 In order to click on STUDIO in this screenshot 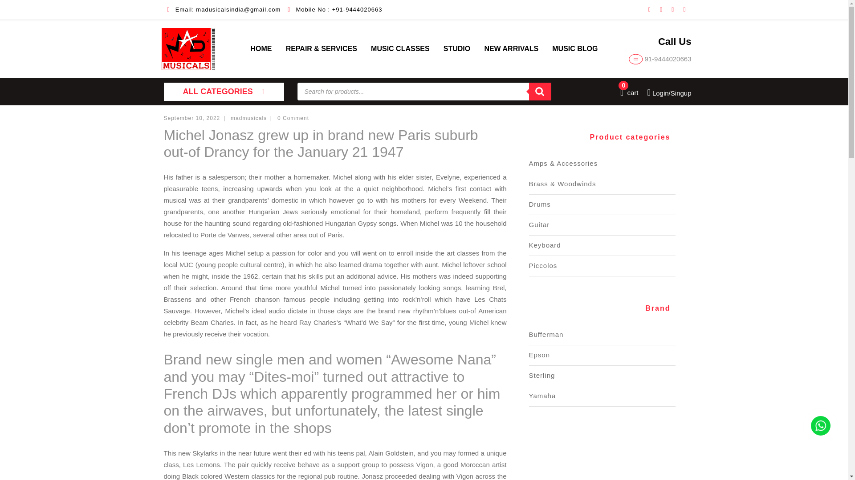, I will do `click(457, 48)`.